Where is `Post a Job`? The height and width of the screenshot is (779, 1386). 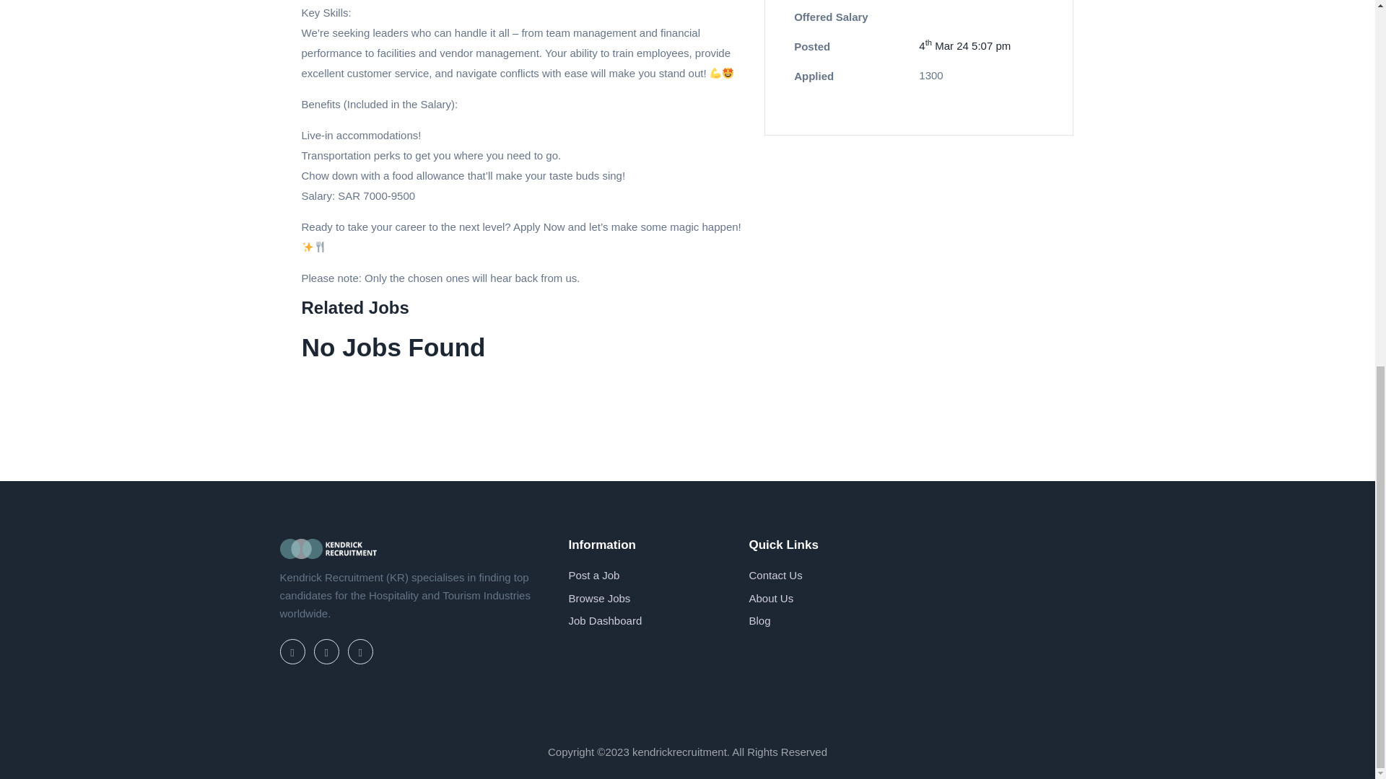 Post a Job is located at coordinates (593, 575).